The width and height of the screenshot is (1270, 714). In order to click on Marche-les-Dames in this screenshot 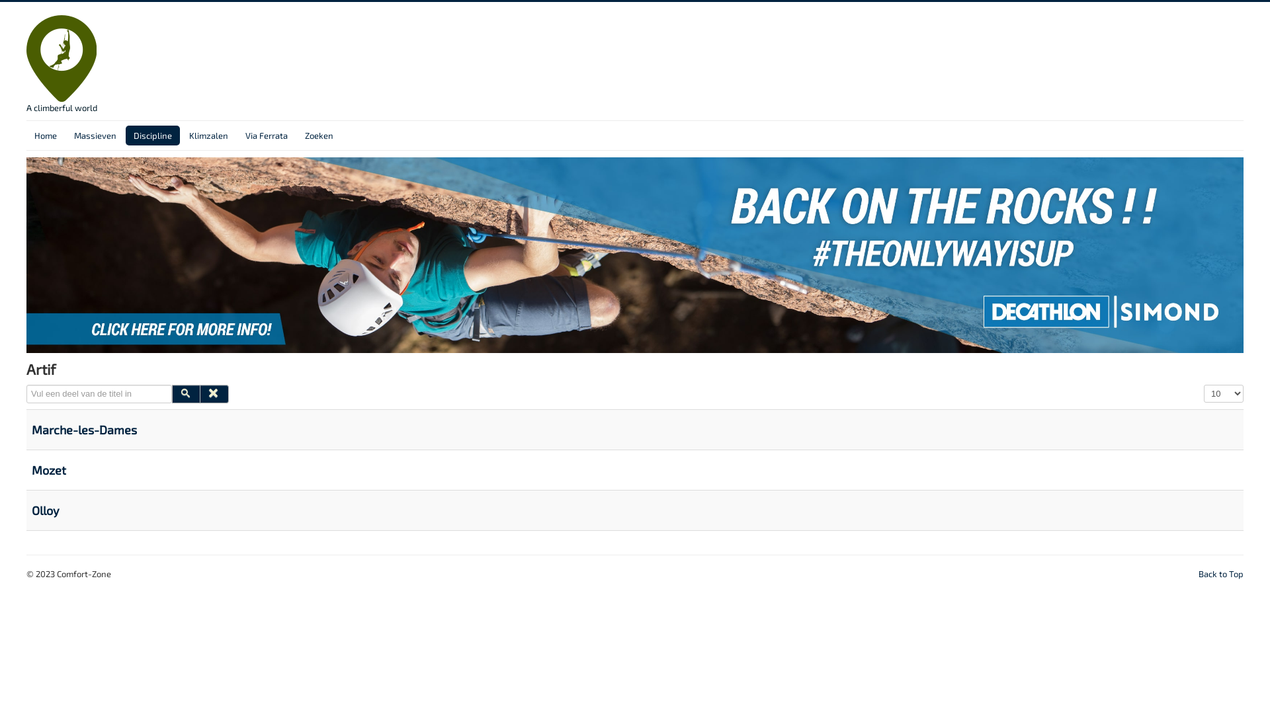, I will do `click(85, 430)`.